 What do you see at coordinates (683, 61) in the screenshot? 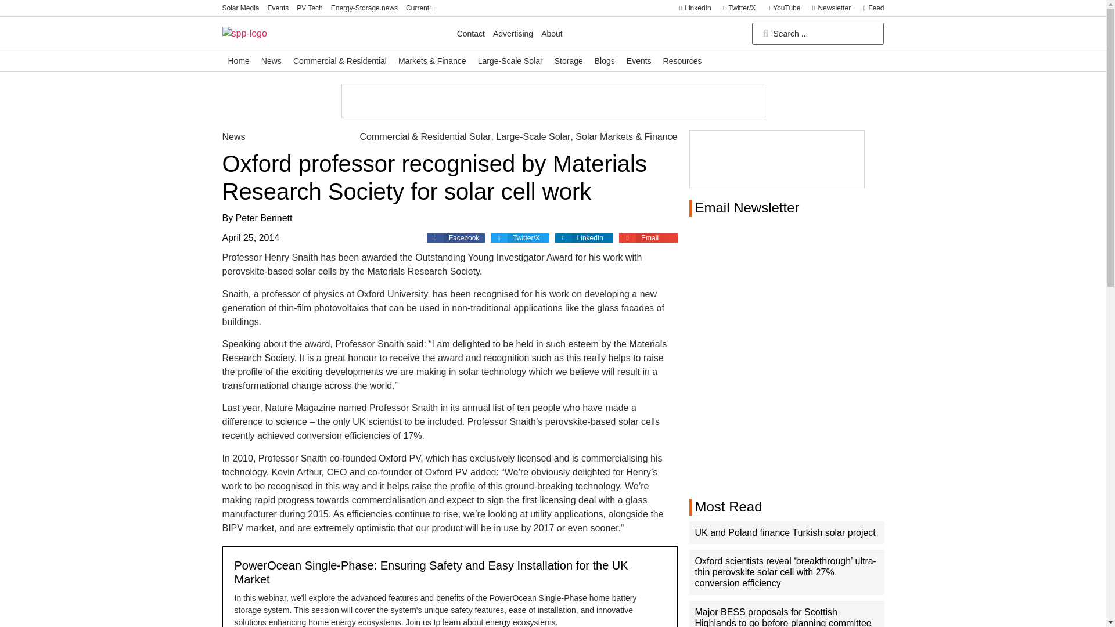
I see `Resources` at bounding box center [683, 61].